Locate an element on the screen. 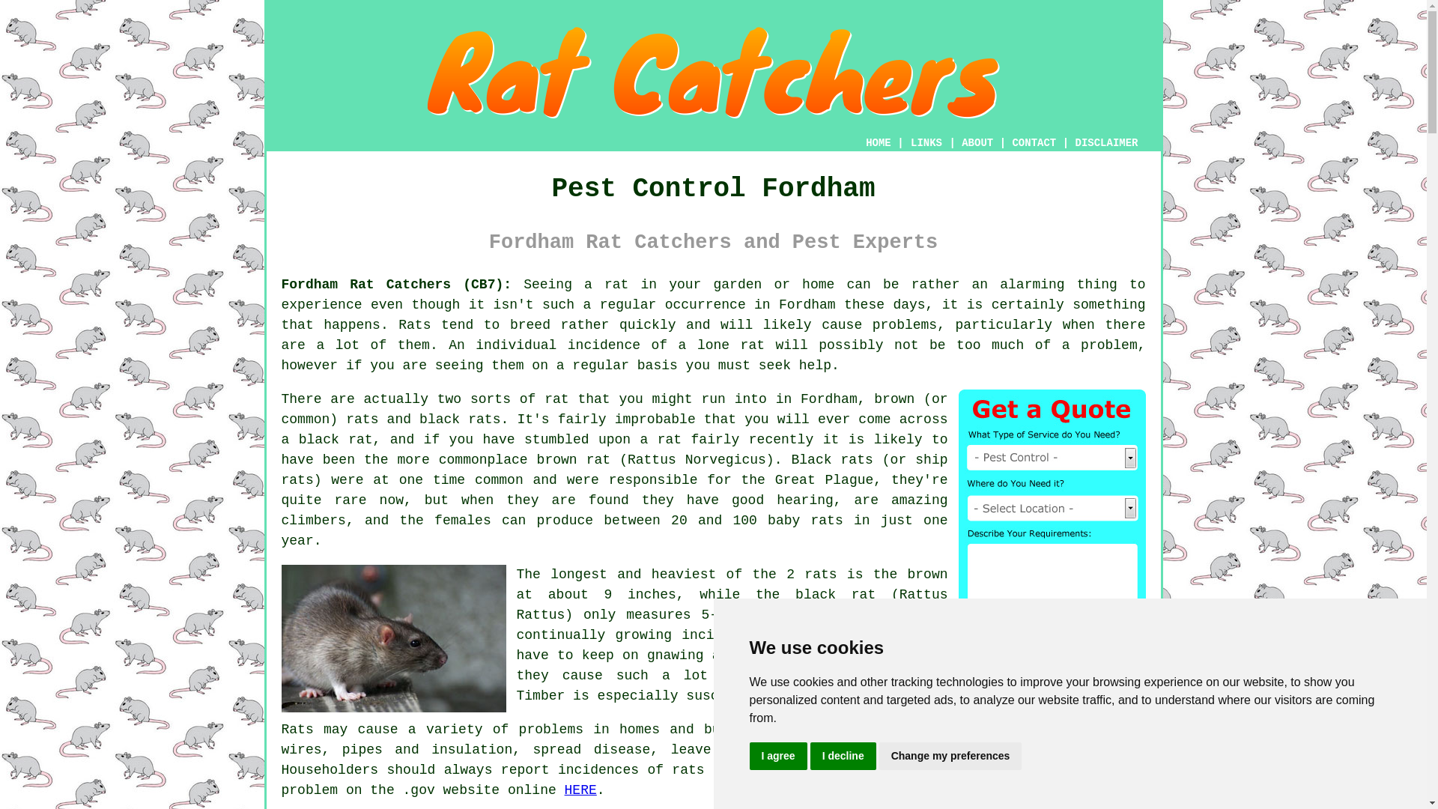 Image resolution: width=1438 pixels, height=809 pixels. HOME is located at coordinates (878, 142).